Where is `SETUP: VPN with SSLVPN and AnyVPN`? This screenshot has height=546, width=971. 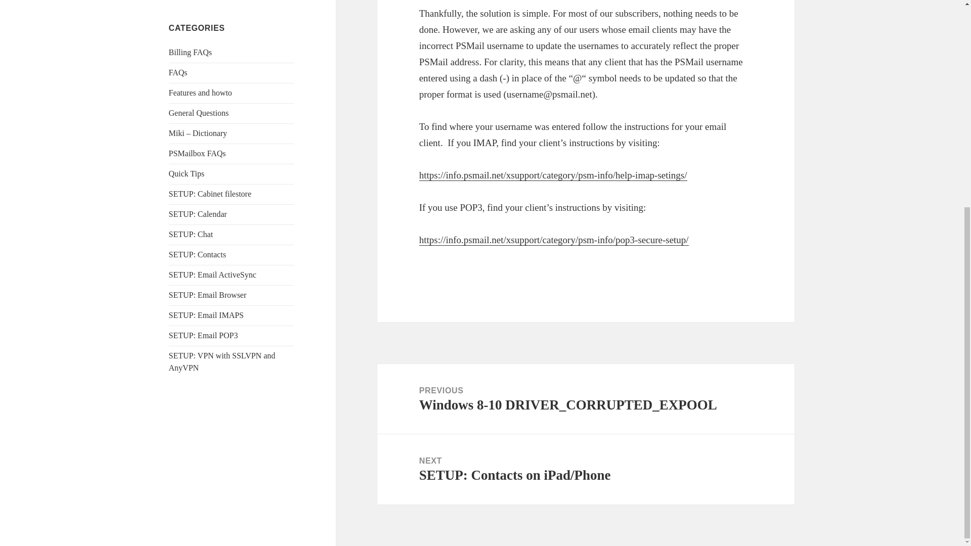
SETUP: VPN with SSLVPN and AnyVPN is located at coordinates (223, 361).